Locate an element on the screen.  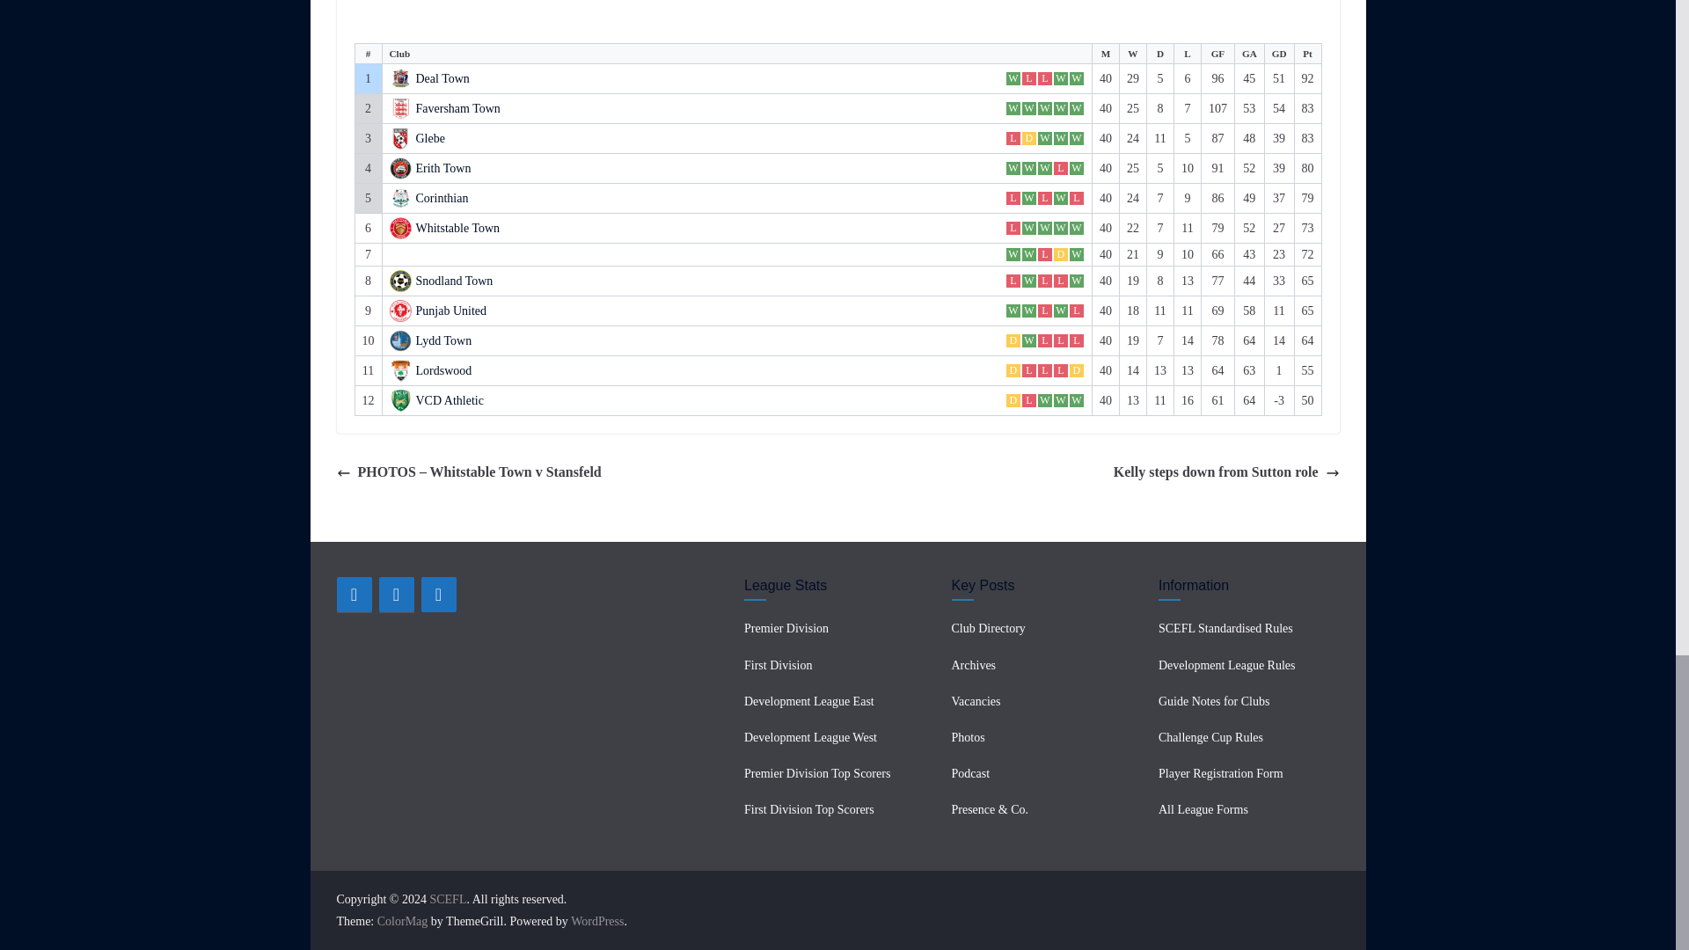
Facebook is located at coordinates (354, 594).